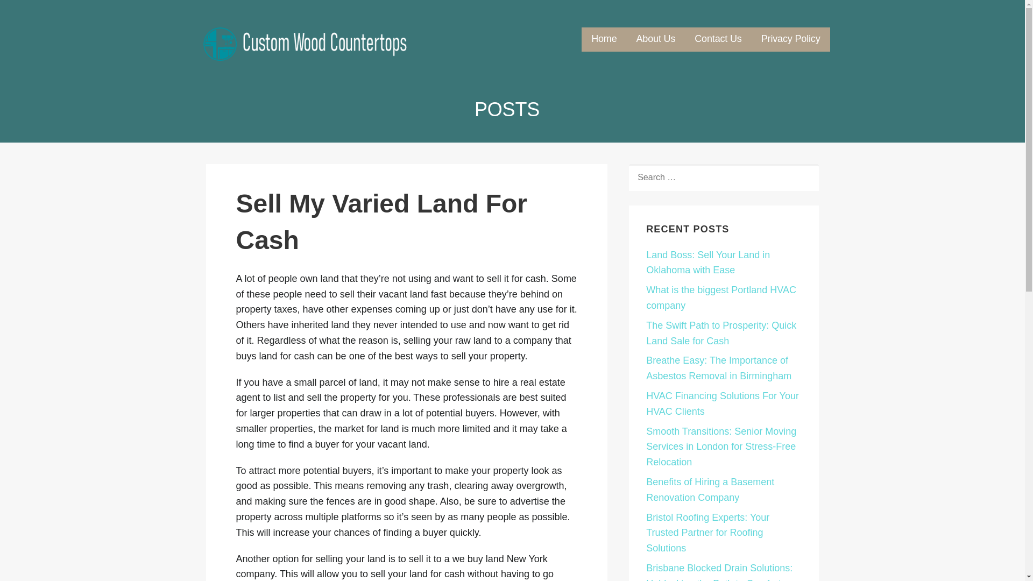 The height and width of the screenshot is (581, 1033). Describe the element at coordinates (718, 39) in the screenshot. I see `Contact Us` at that location.